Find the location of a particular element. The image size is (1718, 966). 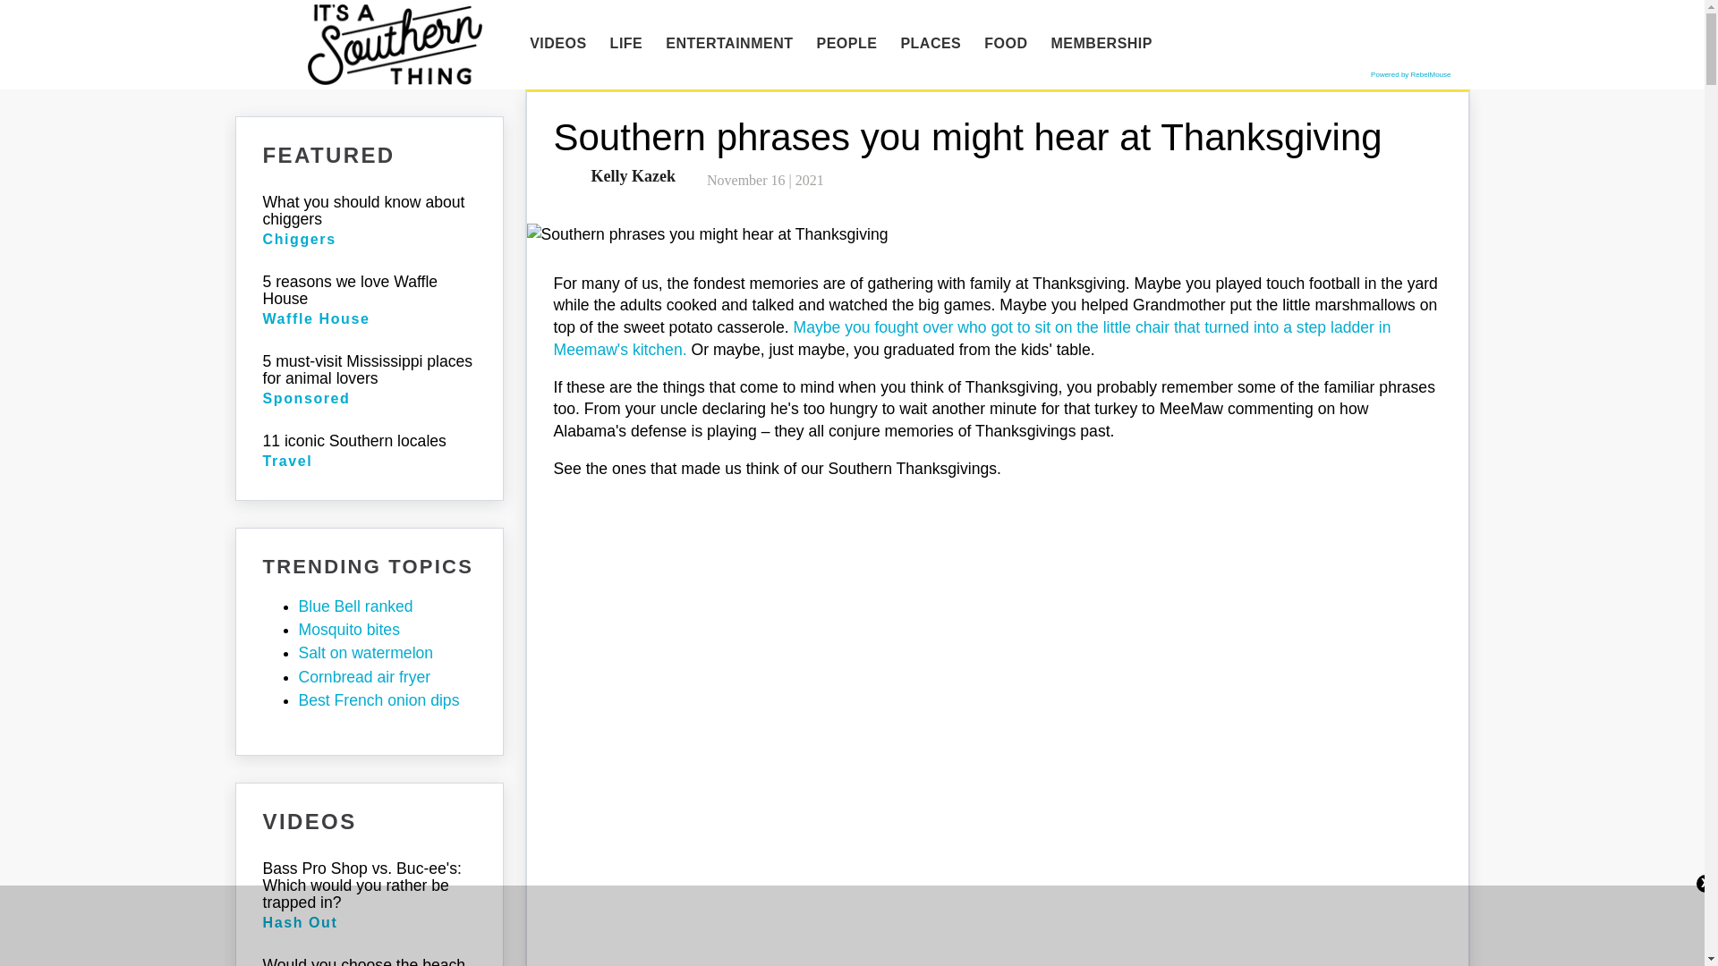

Powered by RebelMouse is located at coordinates (1410, 73).